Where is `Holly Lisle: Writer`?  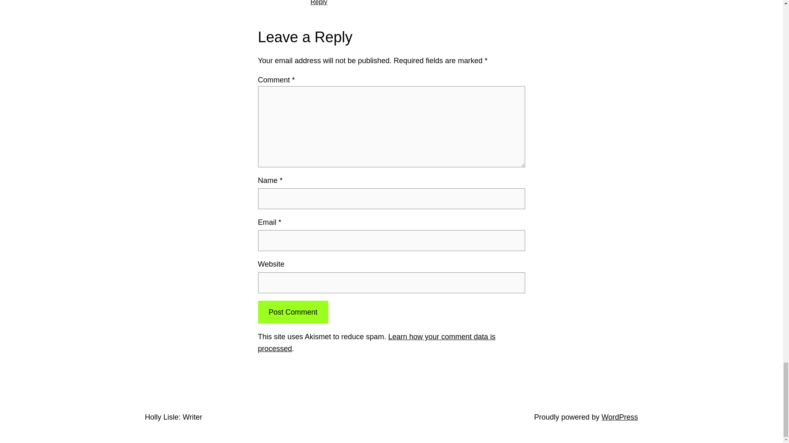 Holly Lisle: Writer is located at coordinates (173, 417).